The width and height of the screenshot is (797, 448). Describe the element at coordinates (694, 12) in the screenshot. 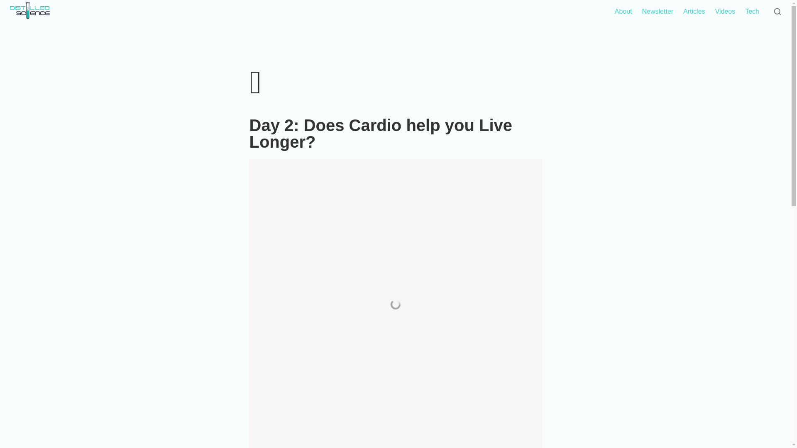

I see `Articles` at that location.